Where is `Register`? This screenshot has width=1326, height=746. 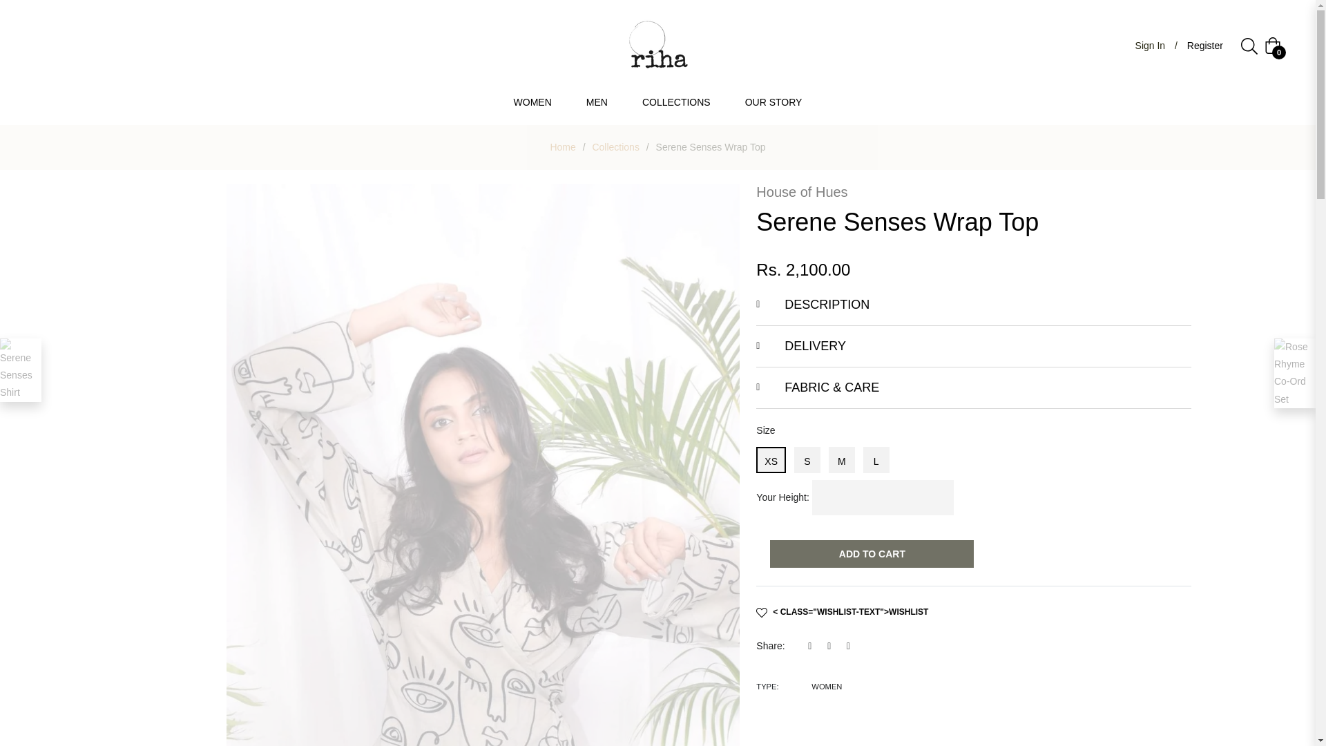 Register is located at coordinates (1204, 46).